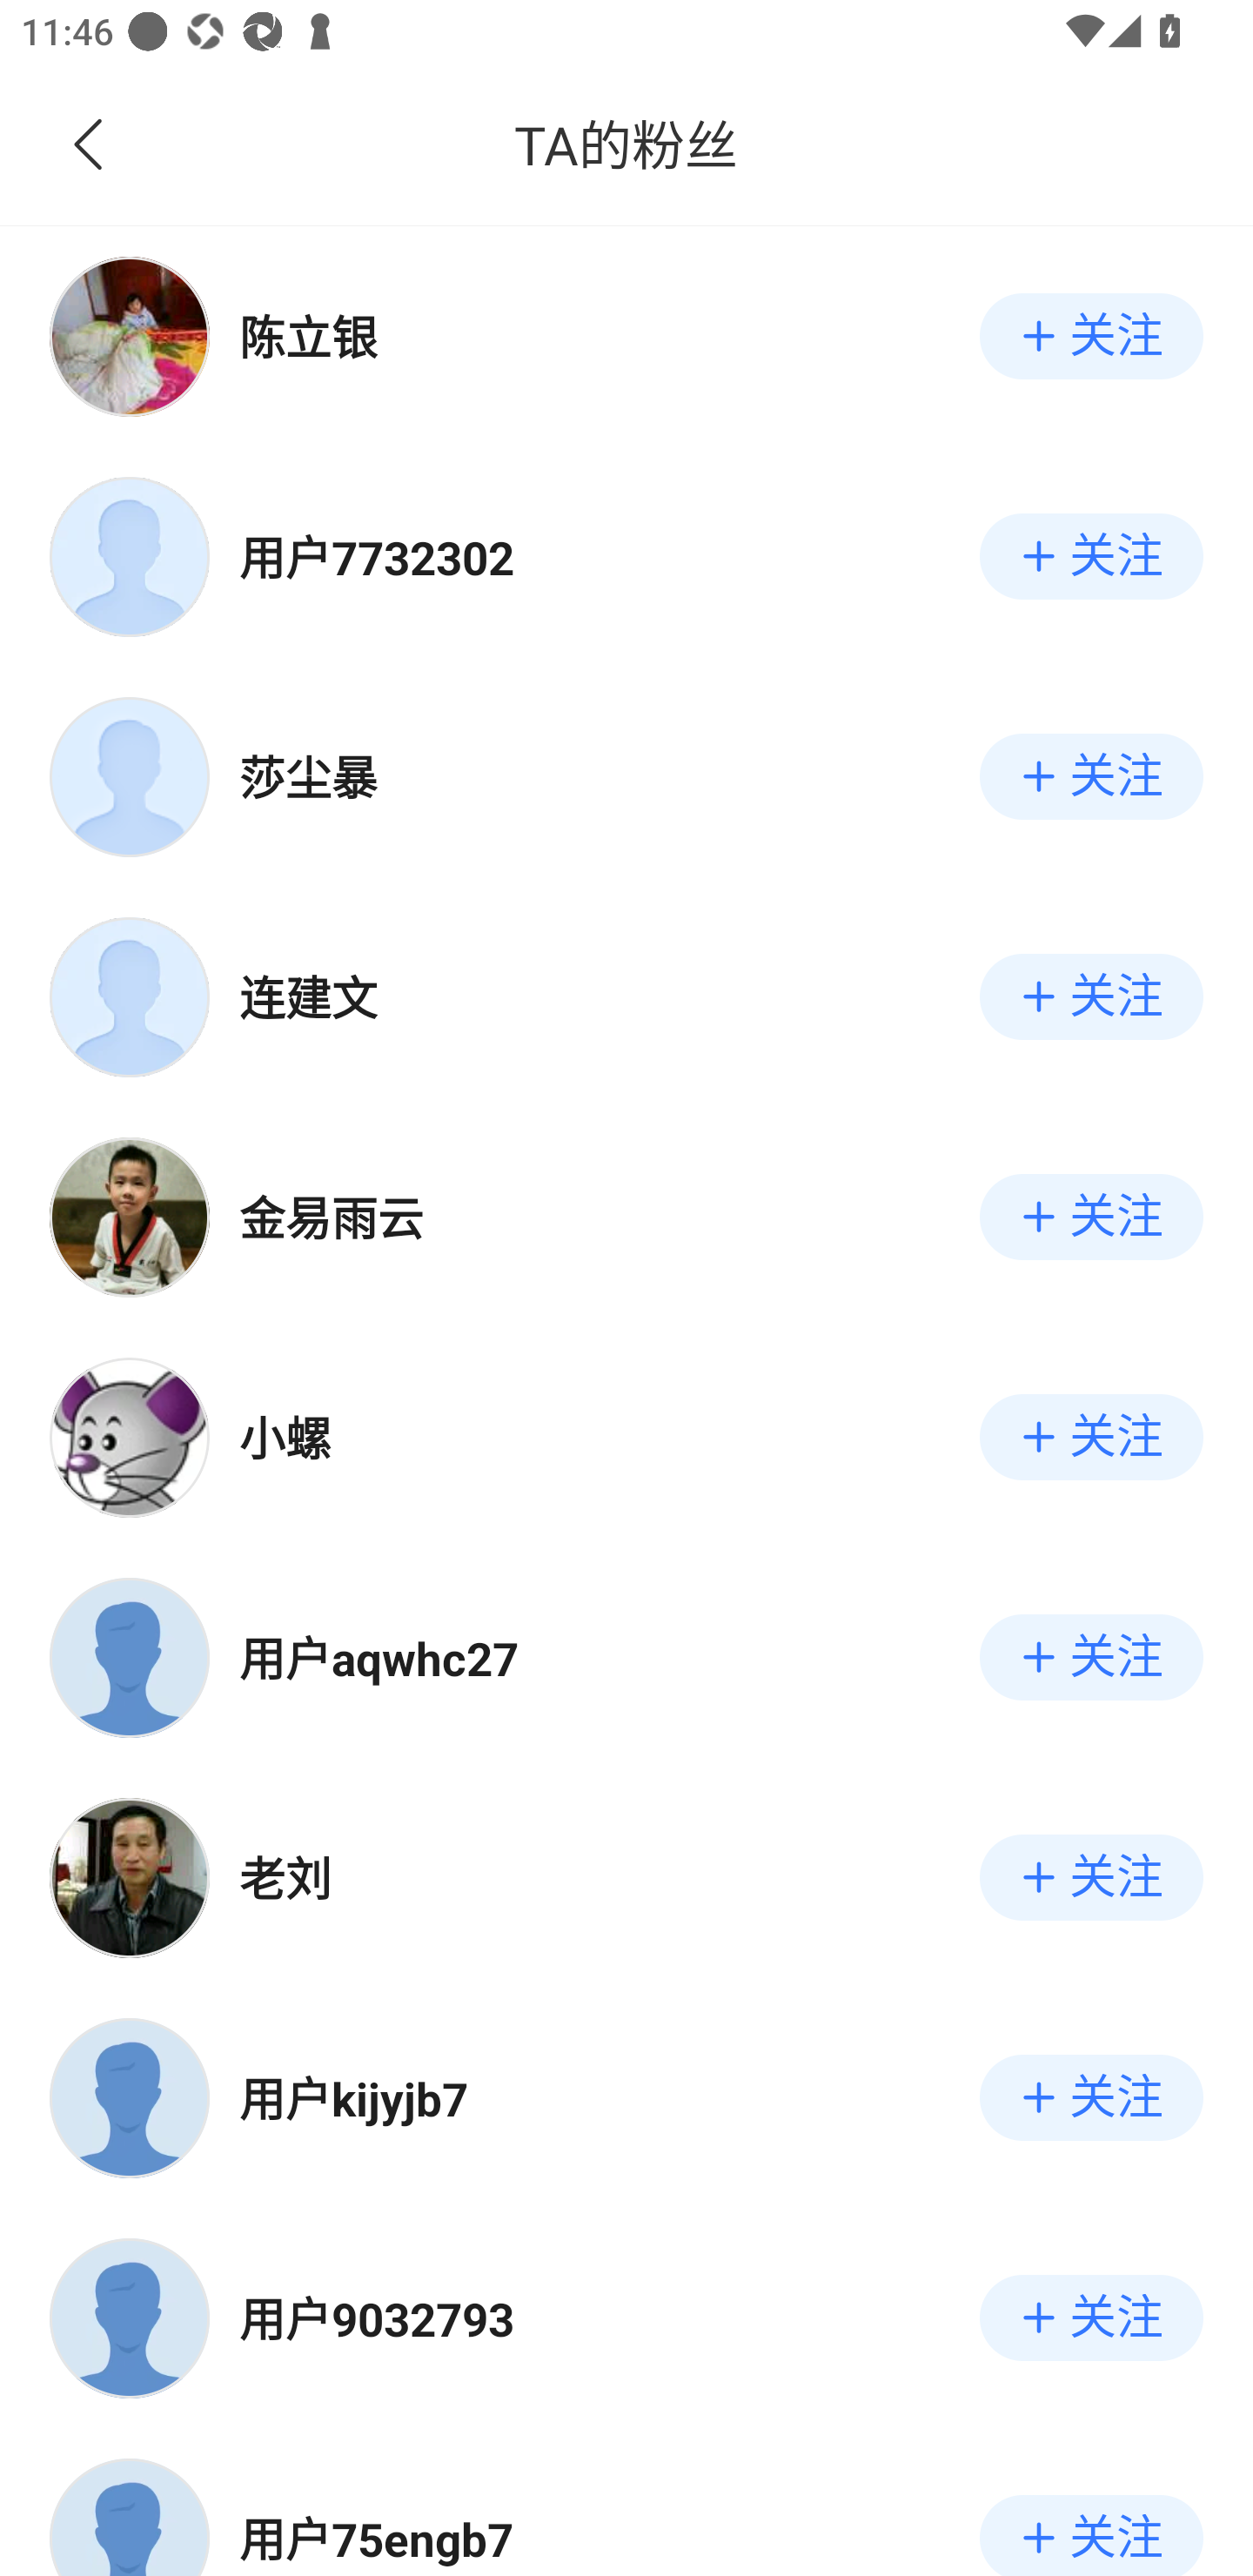  What do you see at coordinates (1091, 2097) in the screenshot?
I see ` 关注` at bounding box center [1091, 2097].